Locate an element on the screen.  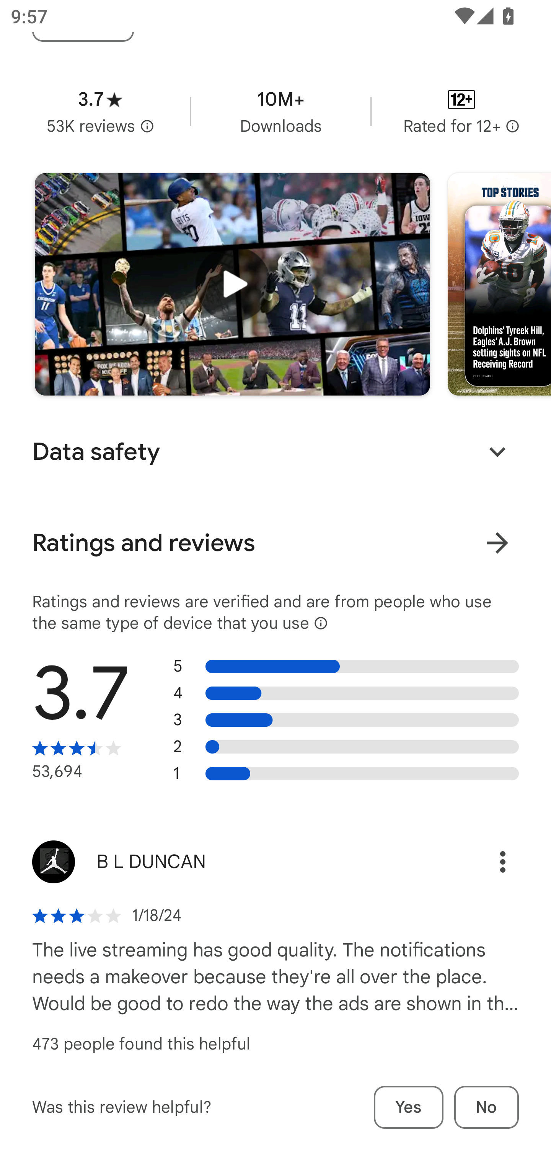
Yes is located at coordinates (409, 1107).